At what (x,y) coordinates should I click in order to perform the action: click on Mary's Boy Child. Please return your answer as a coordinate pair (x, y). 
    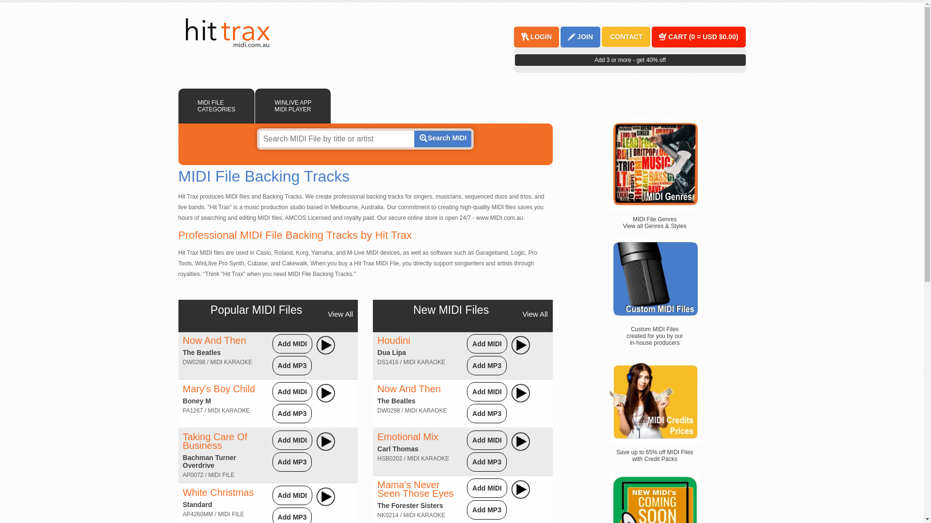
    Looking at the image, I should click on (219, 389).